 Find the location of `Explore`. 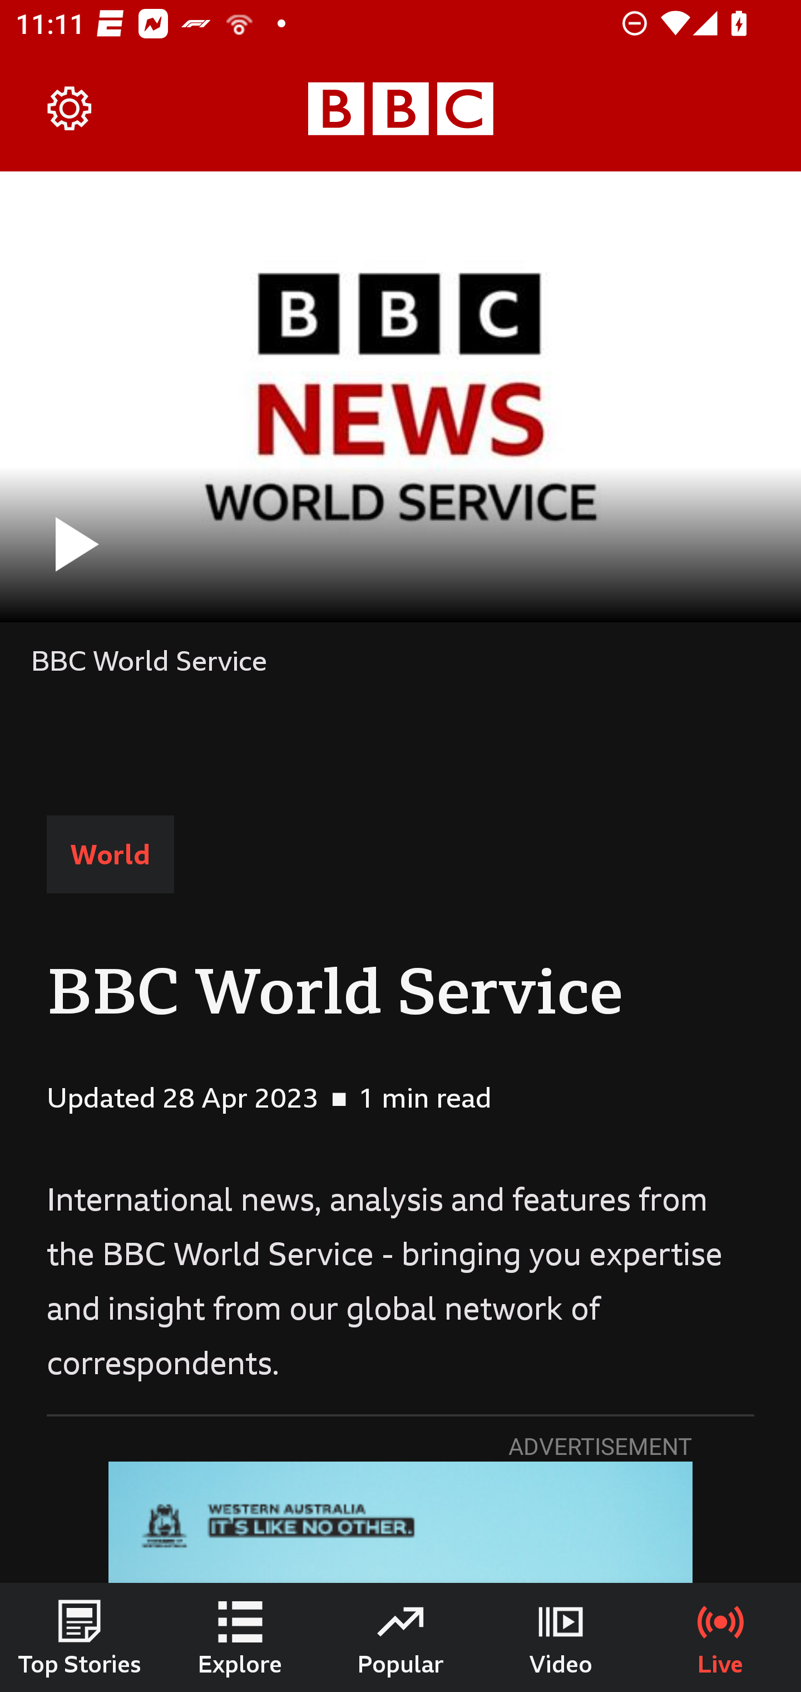

Explore is located at coordinates (240, 1637).